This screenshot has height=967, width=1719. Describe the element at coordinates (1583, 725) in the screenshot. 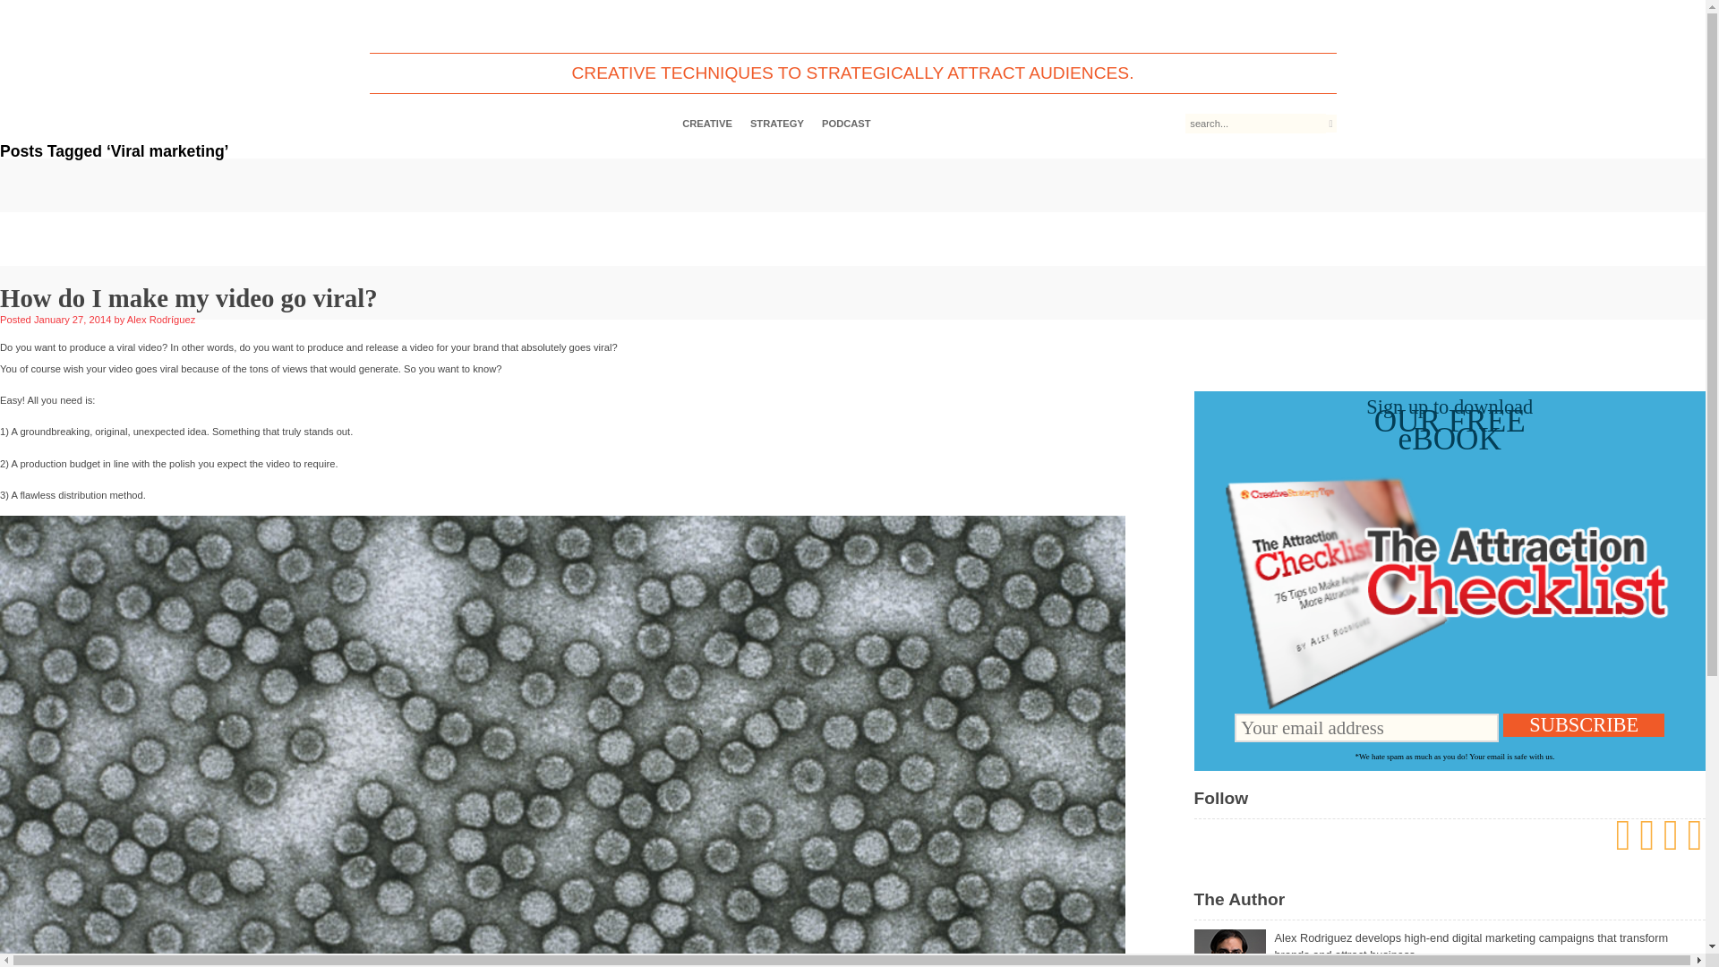

I see `SUBSCRIBE` at that location.